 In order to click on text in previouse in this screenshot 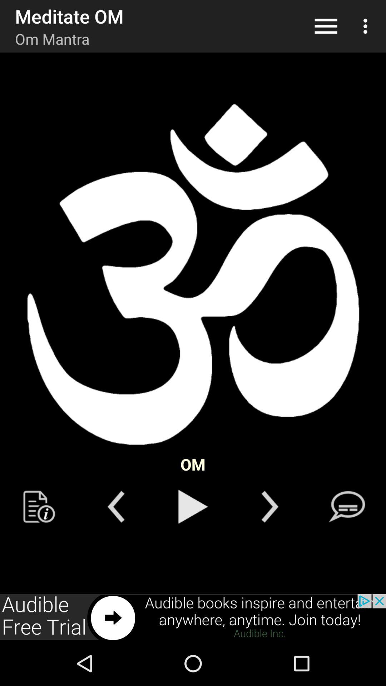, I will do `click(39, 507)`.